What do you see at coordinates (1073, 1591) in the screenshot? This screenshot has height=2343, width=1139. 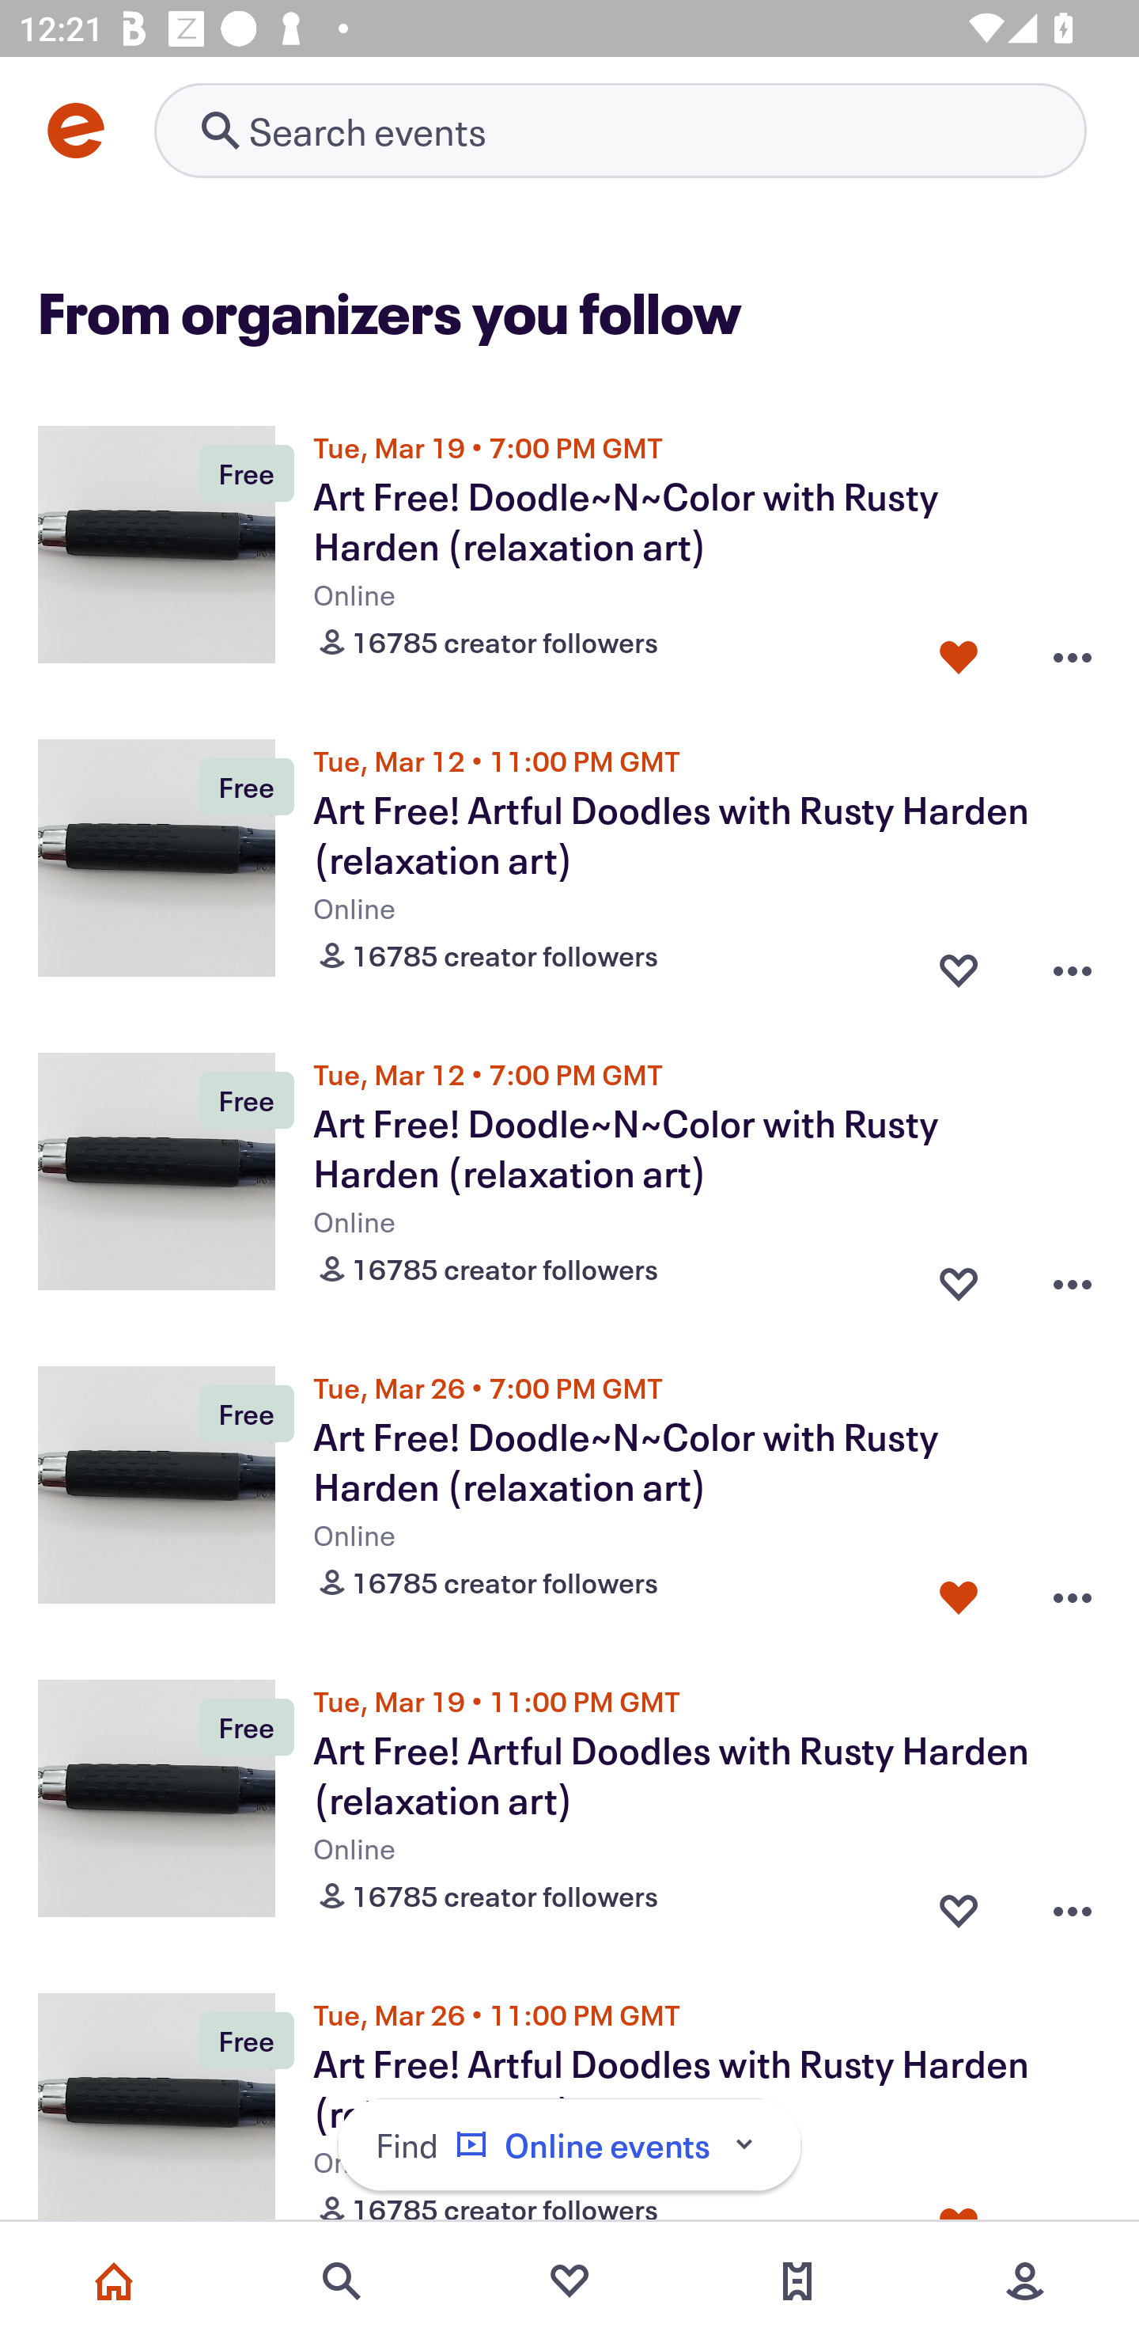 I see `Overflow menu button` at bounding box center [1073, 1591].